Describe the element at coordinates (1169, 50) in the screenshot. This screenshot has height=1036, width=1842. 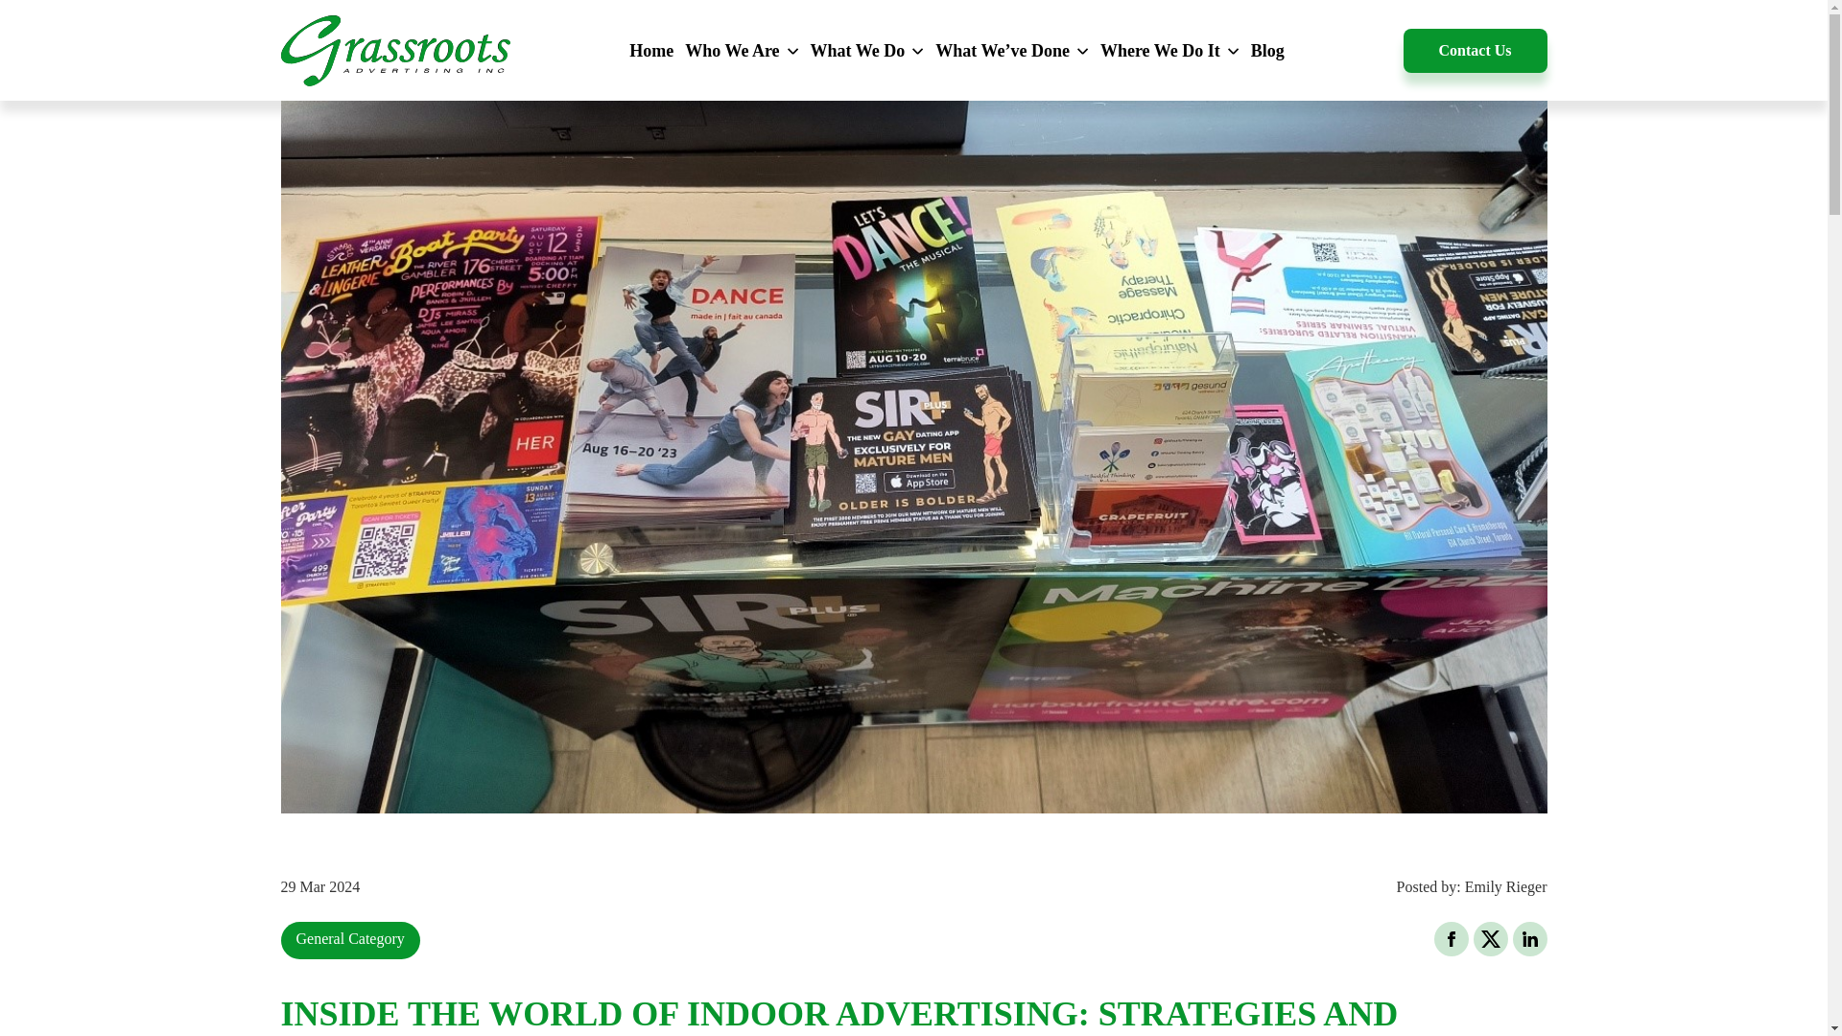
I see `Where We Do It` at that location.